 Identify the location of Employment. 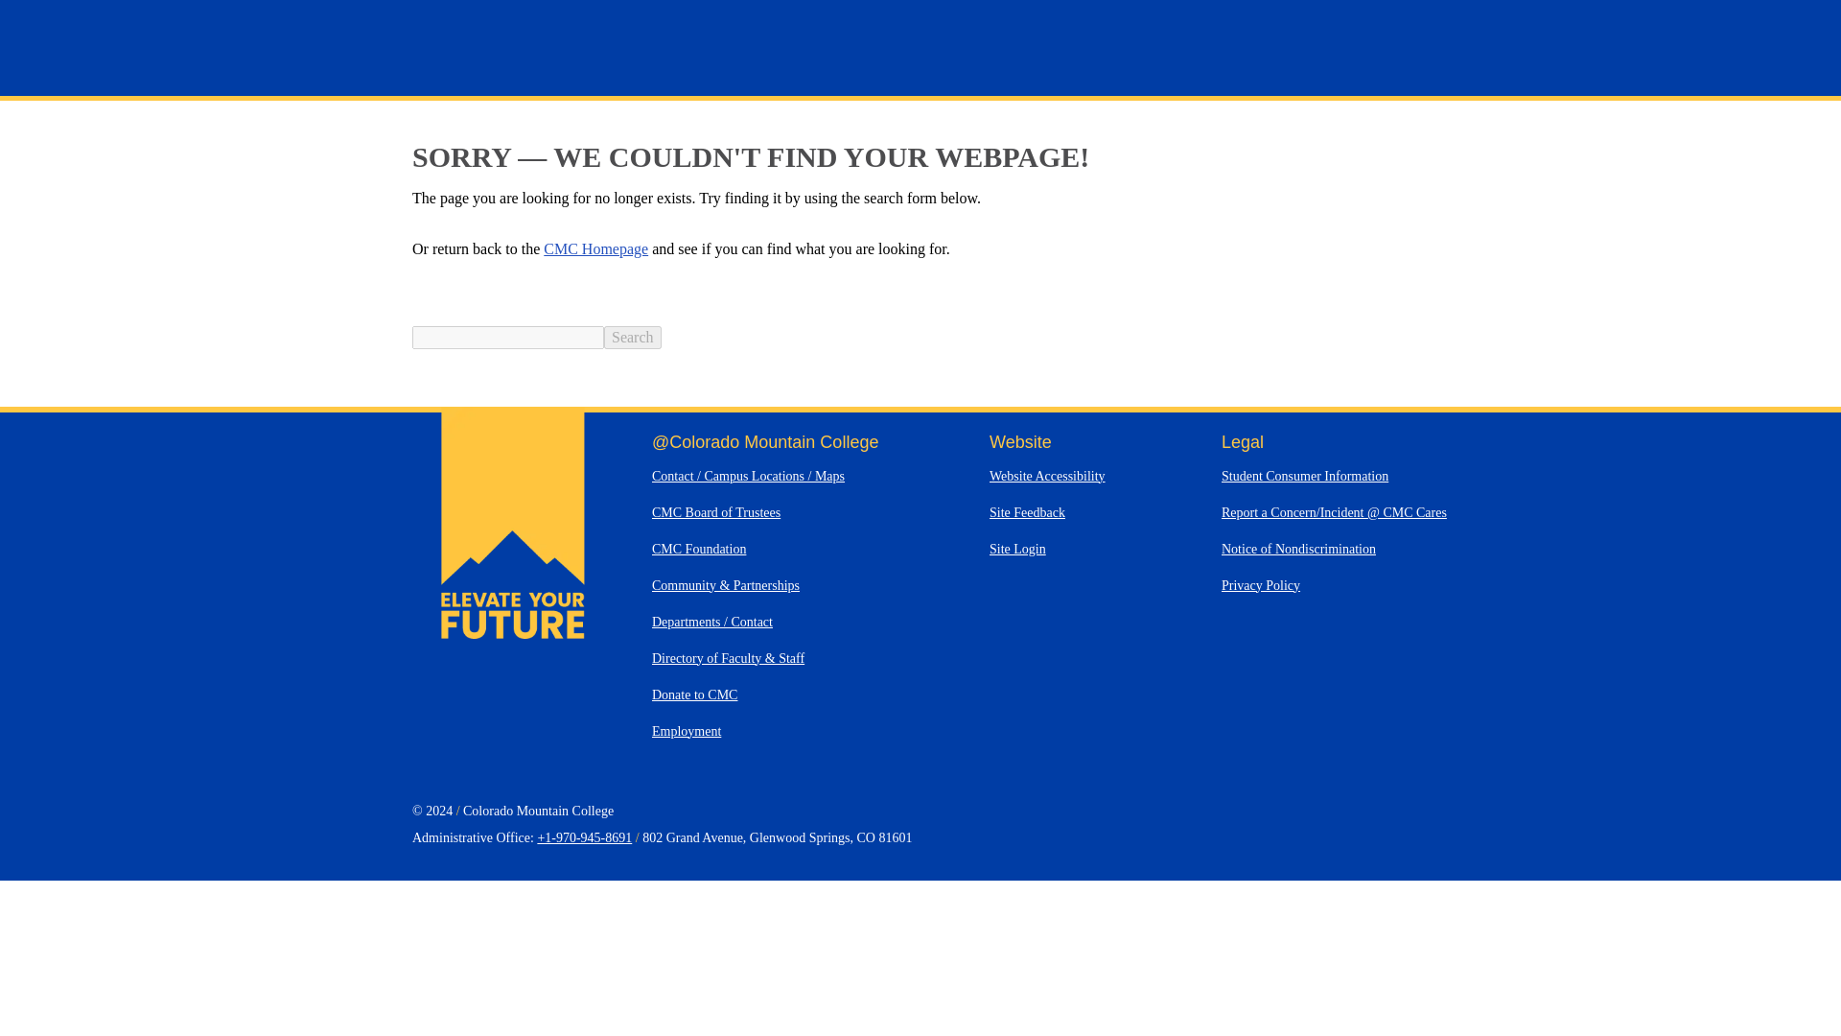
(687, 731).